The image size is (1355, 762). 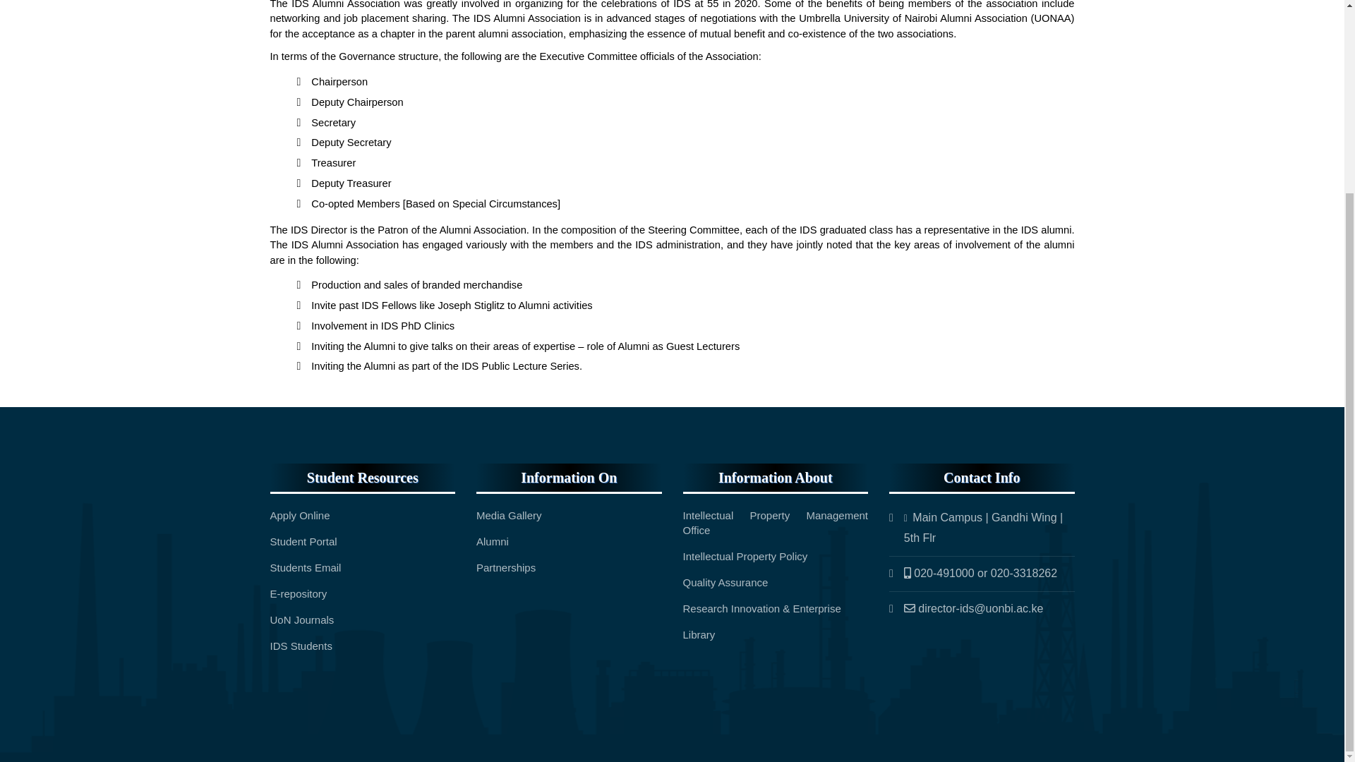 I want to click on IDS Students, so click(x=301, y=646).